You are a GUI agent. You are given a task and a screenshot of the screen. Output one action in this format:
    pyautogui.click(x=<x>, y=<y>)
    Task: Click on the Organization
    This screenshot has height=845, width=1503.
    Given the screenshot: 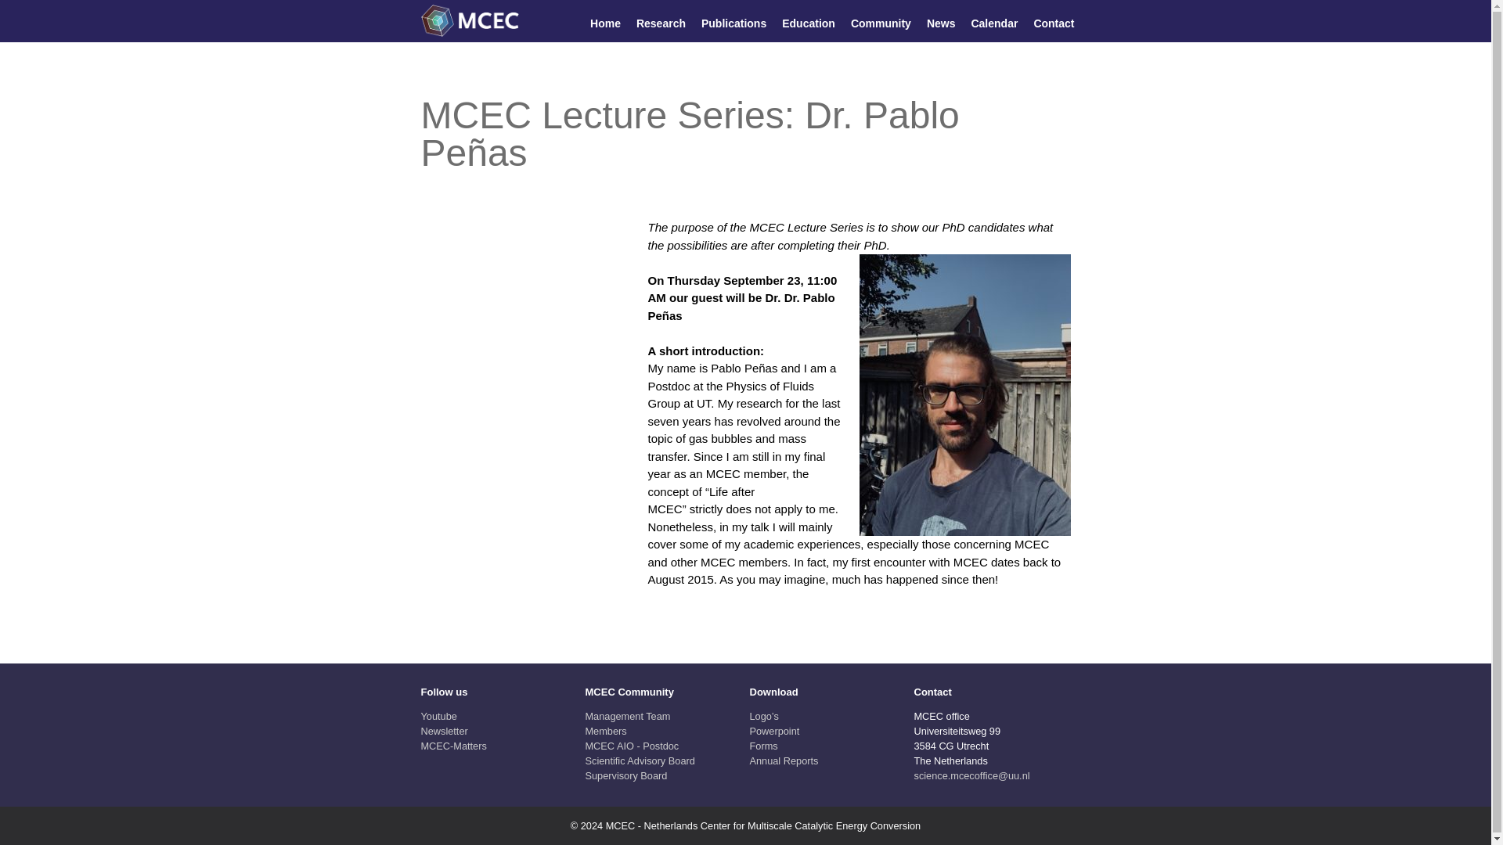 What is the action you would take?
    pyautogui.click(x=633, y=746)
    